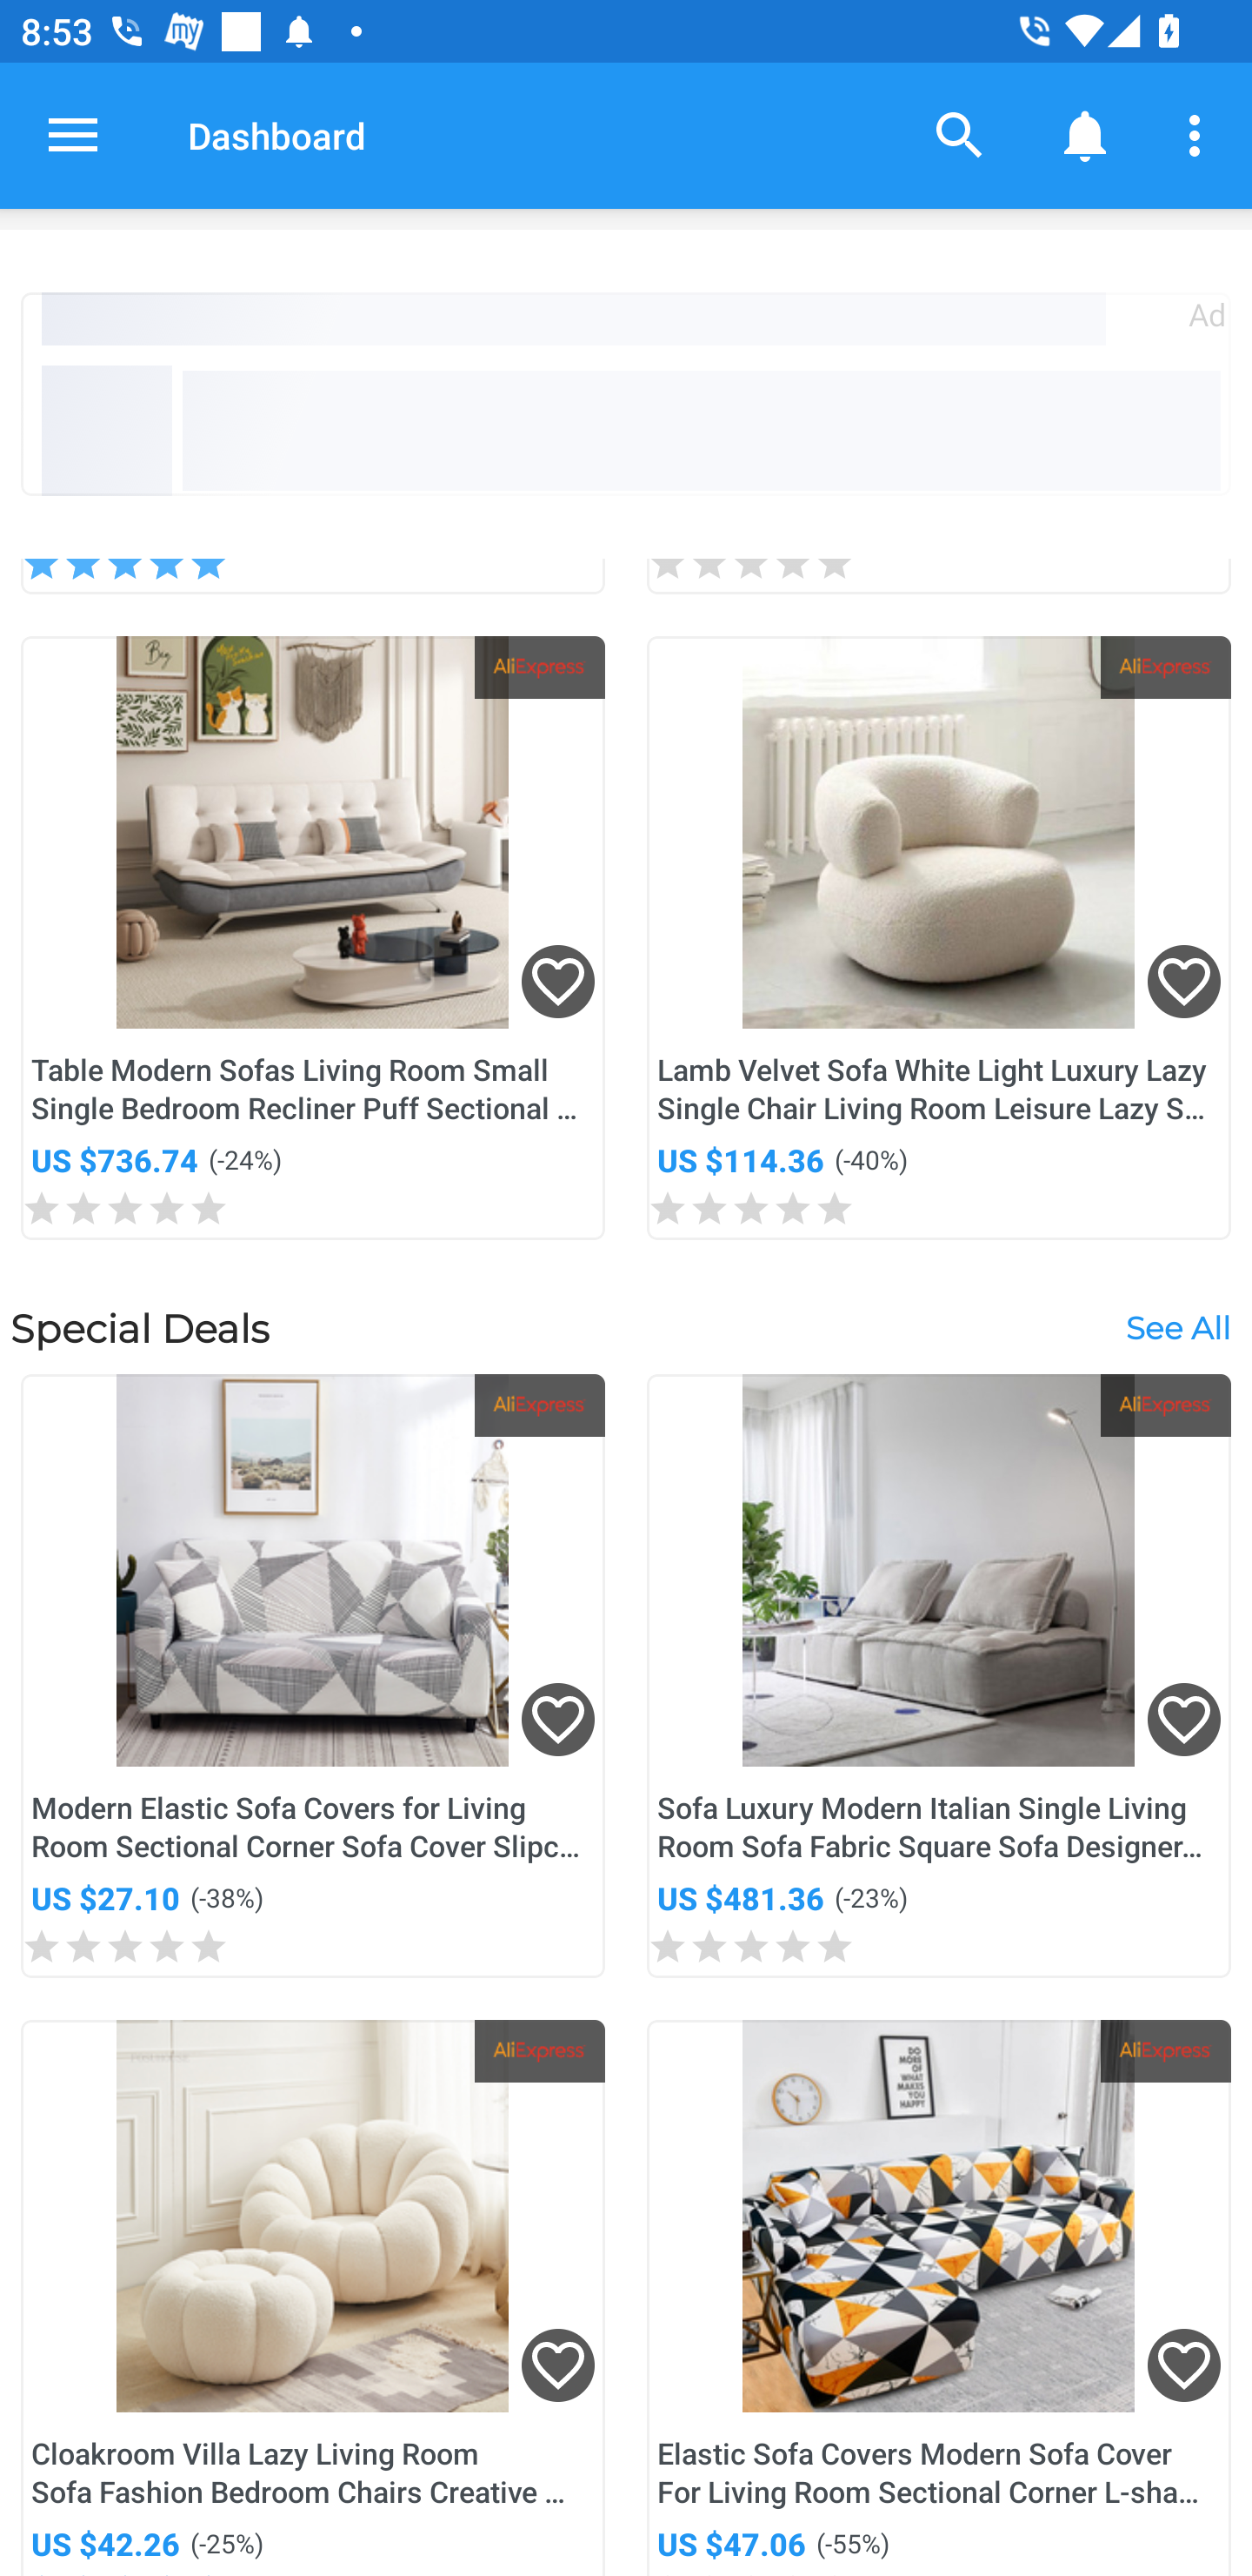 The height and width of the screenshot is (2576, 1252). What do you see at coordinates (73, 135) in the screenshot?
I see `Open navigation drawer` at bounding box center [73, 135].